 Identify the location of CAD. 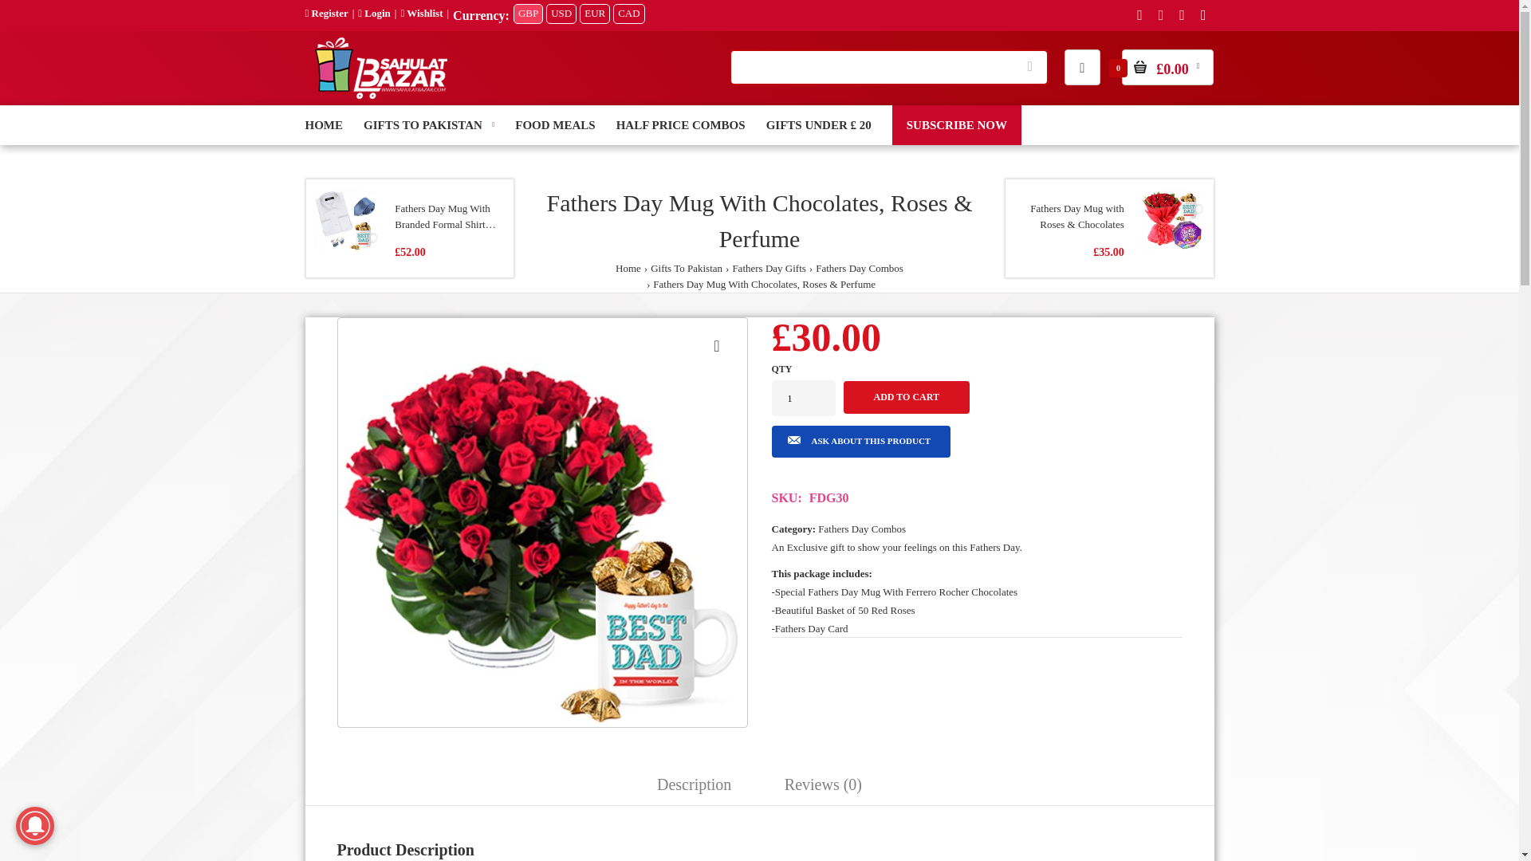
(628, 14).